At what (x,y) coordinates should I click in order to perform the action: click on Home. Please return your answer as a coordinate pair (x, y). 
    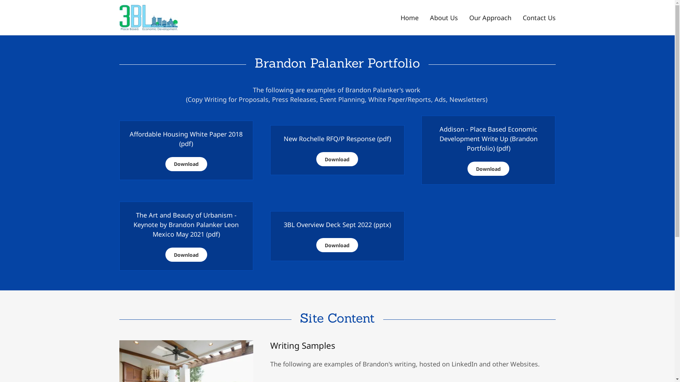
    Looking at the image, I should click on (409, 18).